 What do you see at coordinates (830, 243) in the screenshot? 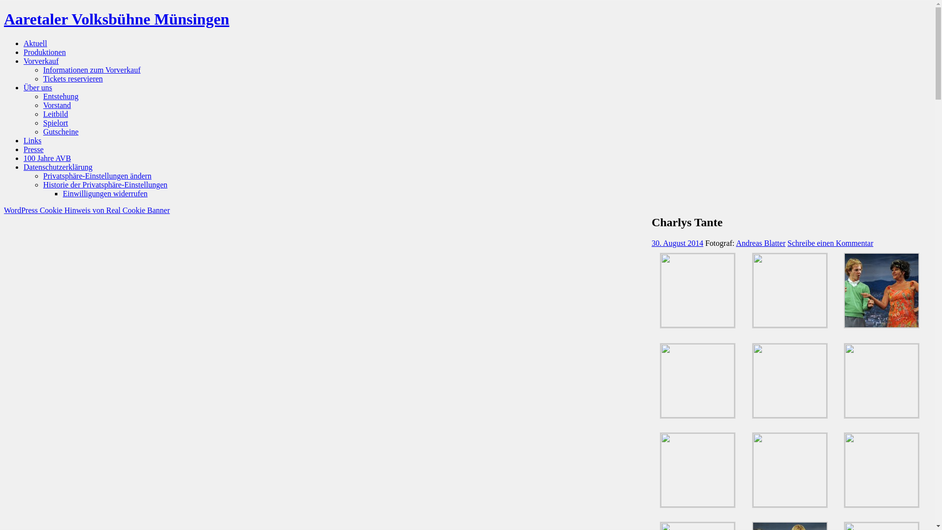
I see `Schreibe einen Kommentar` at bounding box center [830, 243].